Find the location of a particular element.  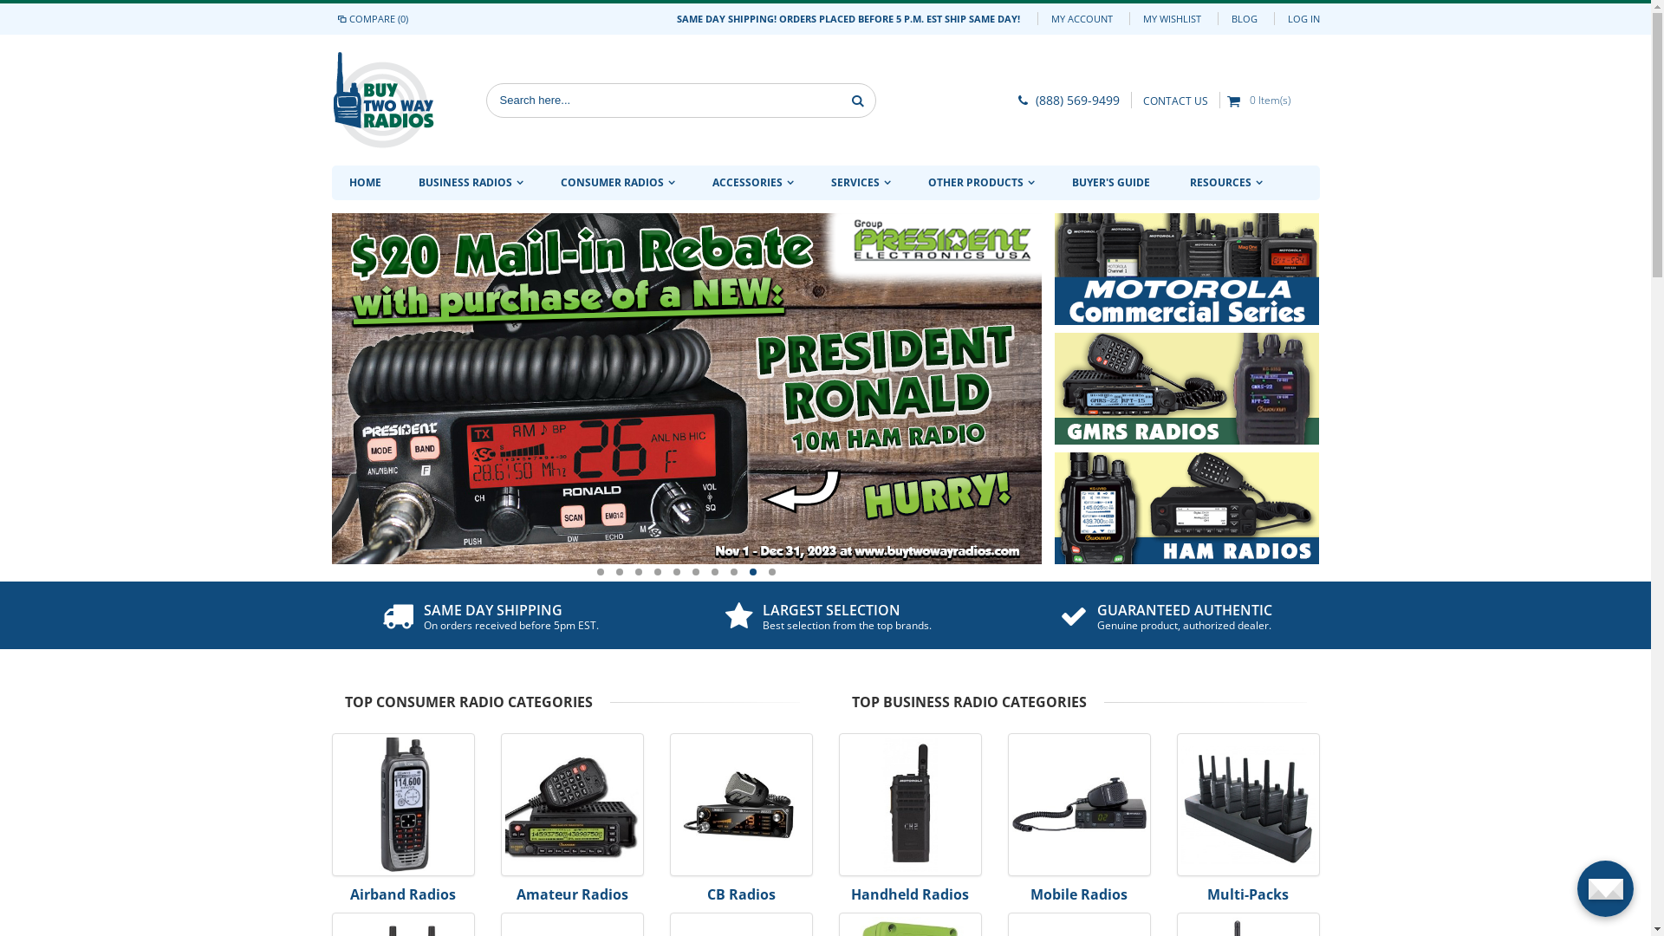

0Item(s) is located at coordinates (1260, 100).